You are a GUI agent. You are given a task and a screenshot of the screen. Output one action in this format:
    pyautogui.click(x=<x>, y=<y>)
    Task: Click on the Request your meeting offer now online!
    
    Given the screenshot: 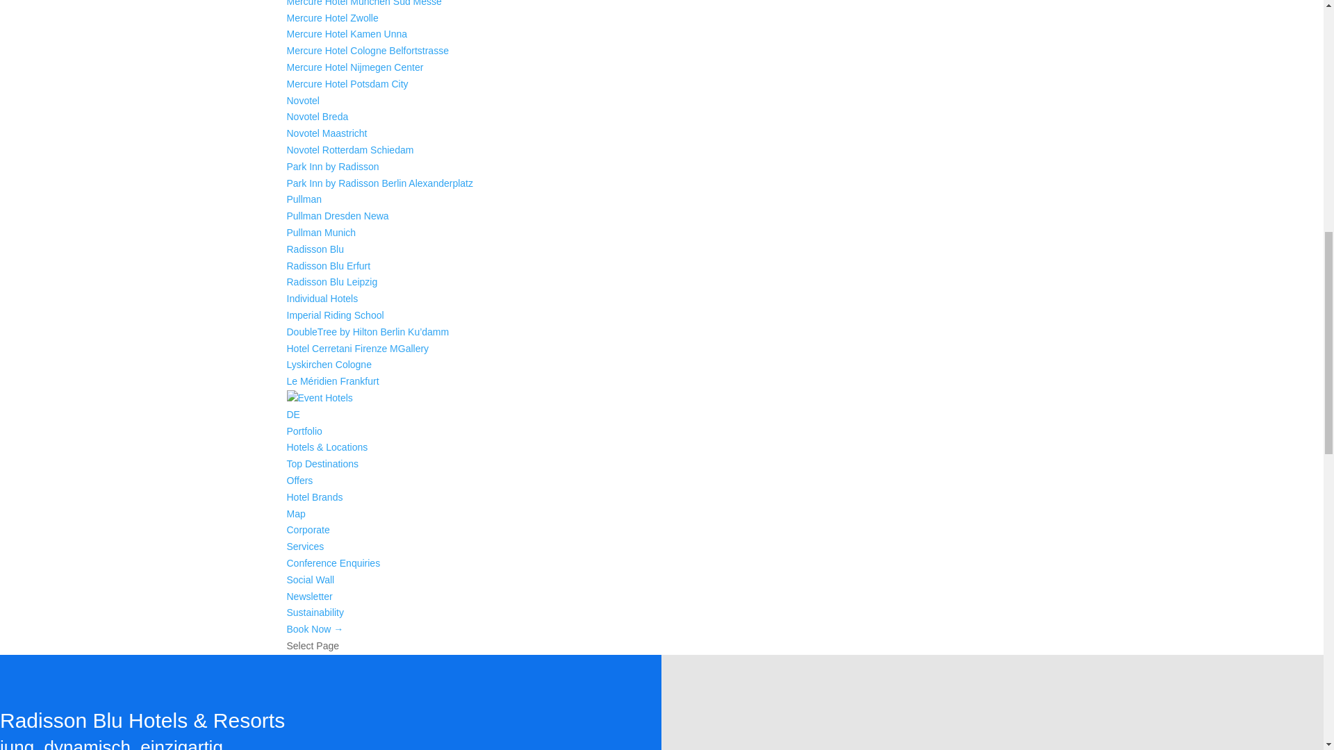 What is the action you would take?
    pyautogui.click(x=333, y=562)
    